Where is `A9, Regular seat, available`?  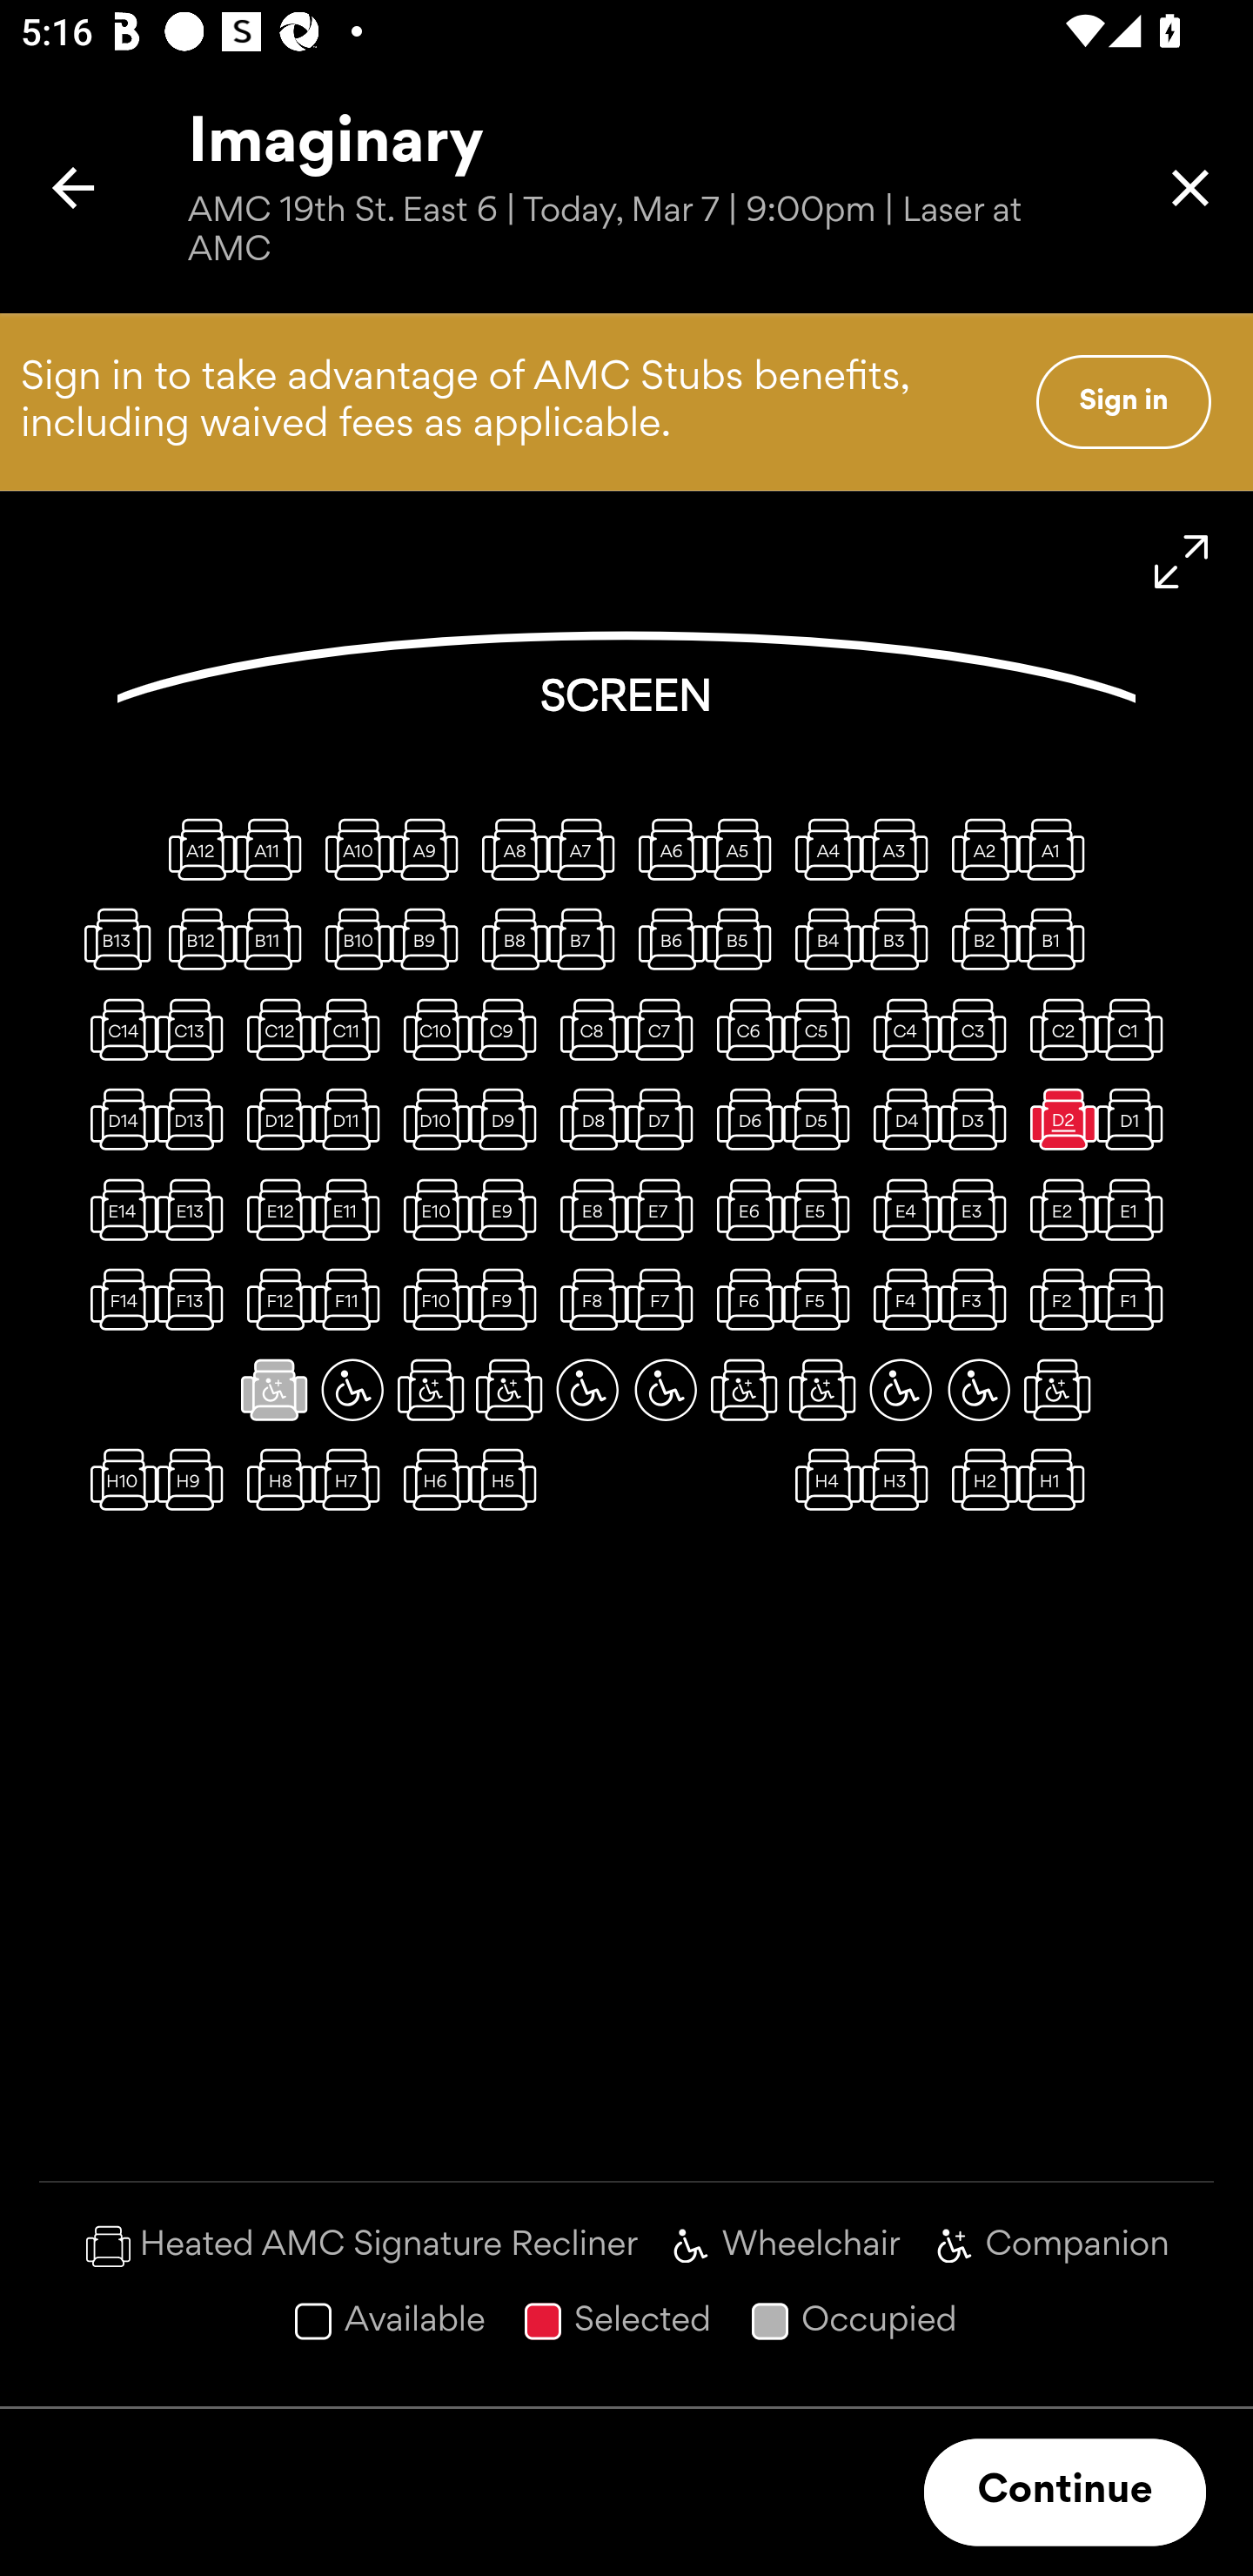
A9, Regular seat, available is located at coordinates (430, 849).